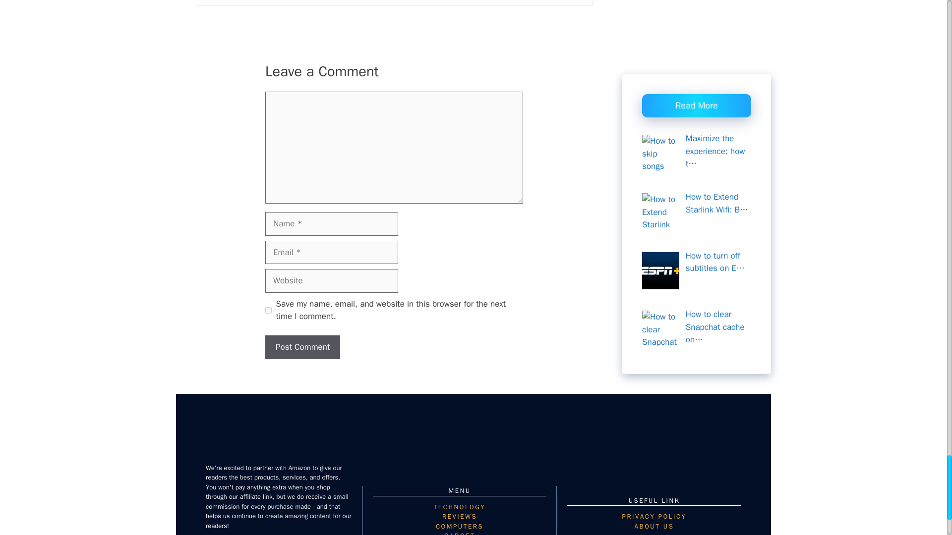 This screenshot has width=952, height=535. What do you see at coordinates (268, 310) in the screenshot?
I see `yes` at bounding box center [268, 310].